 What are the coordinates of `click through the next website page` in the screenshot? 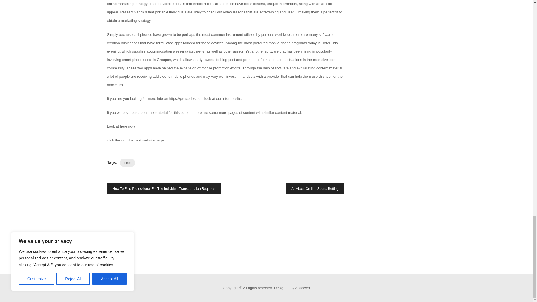 It's located at (135, 140).